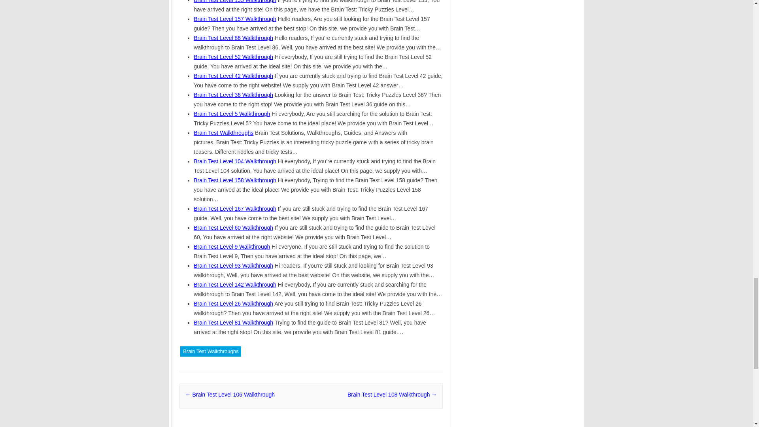 The image size is (759, 427). Describe the element at coordinates (235, 19) in the screenshot. I see `Brain Test Level 157 Walkthrough` at that location.